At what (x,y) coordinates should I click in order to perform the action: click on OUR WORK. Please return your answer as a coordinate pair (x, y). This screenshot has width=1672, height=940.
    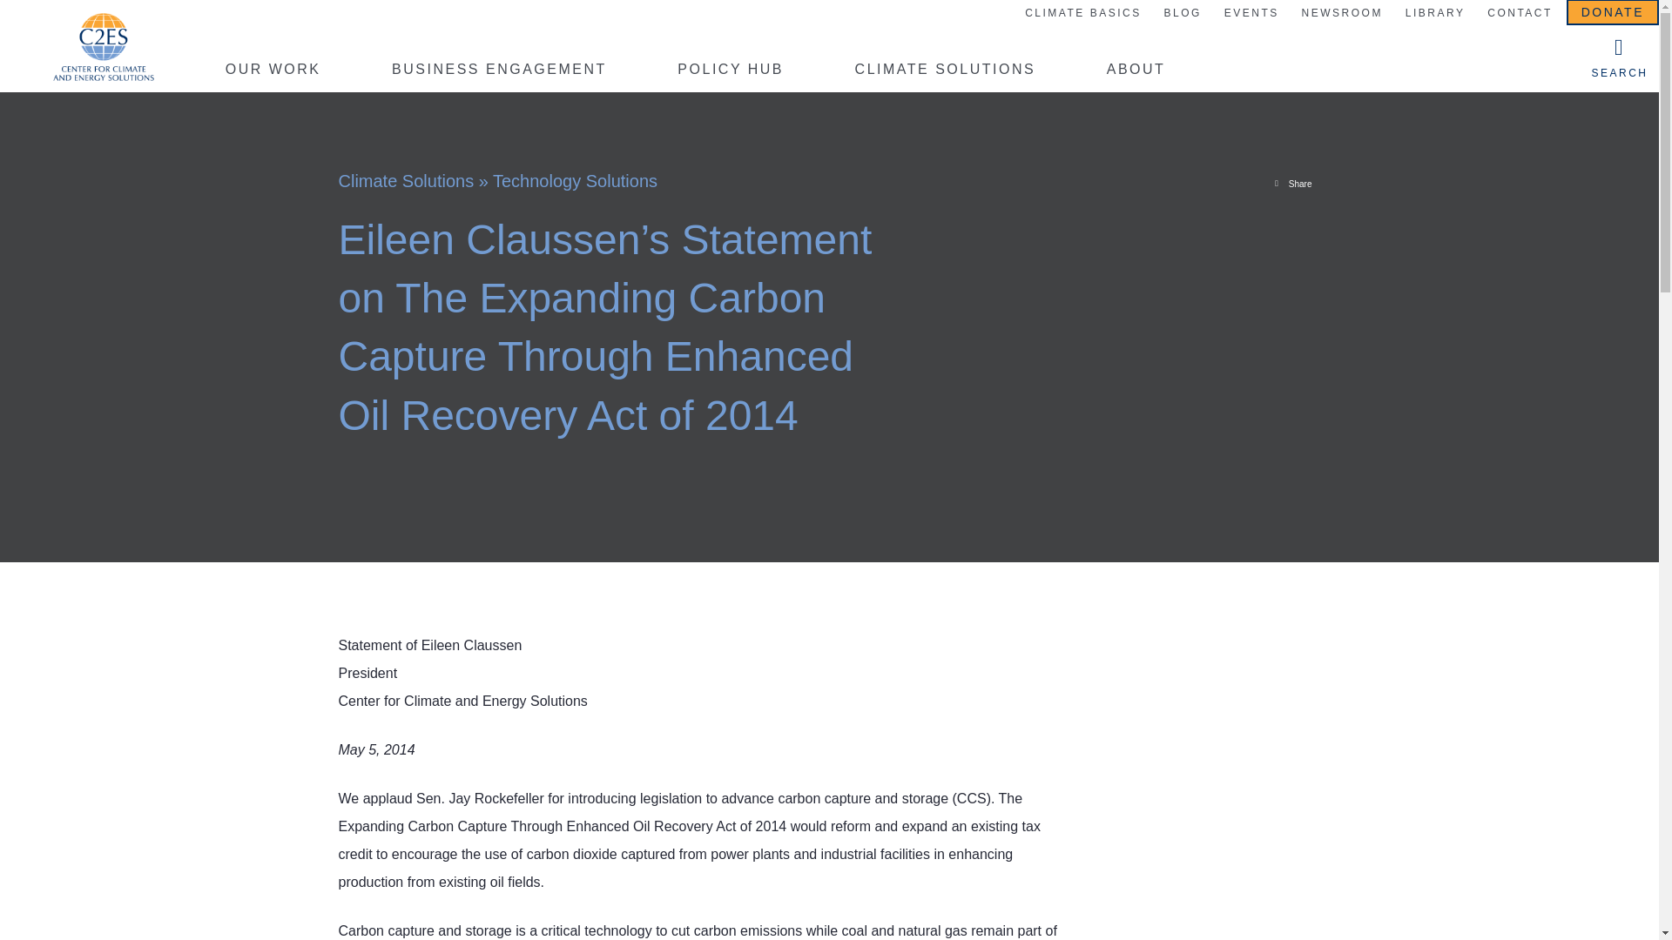
    Looking at the image, I should click on (273, 72).